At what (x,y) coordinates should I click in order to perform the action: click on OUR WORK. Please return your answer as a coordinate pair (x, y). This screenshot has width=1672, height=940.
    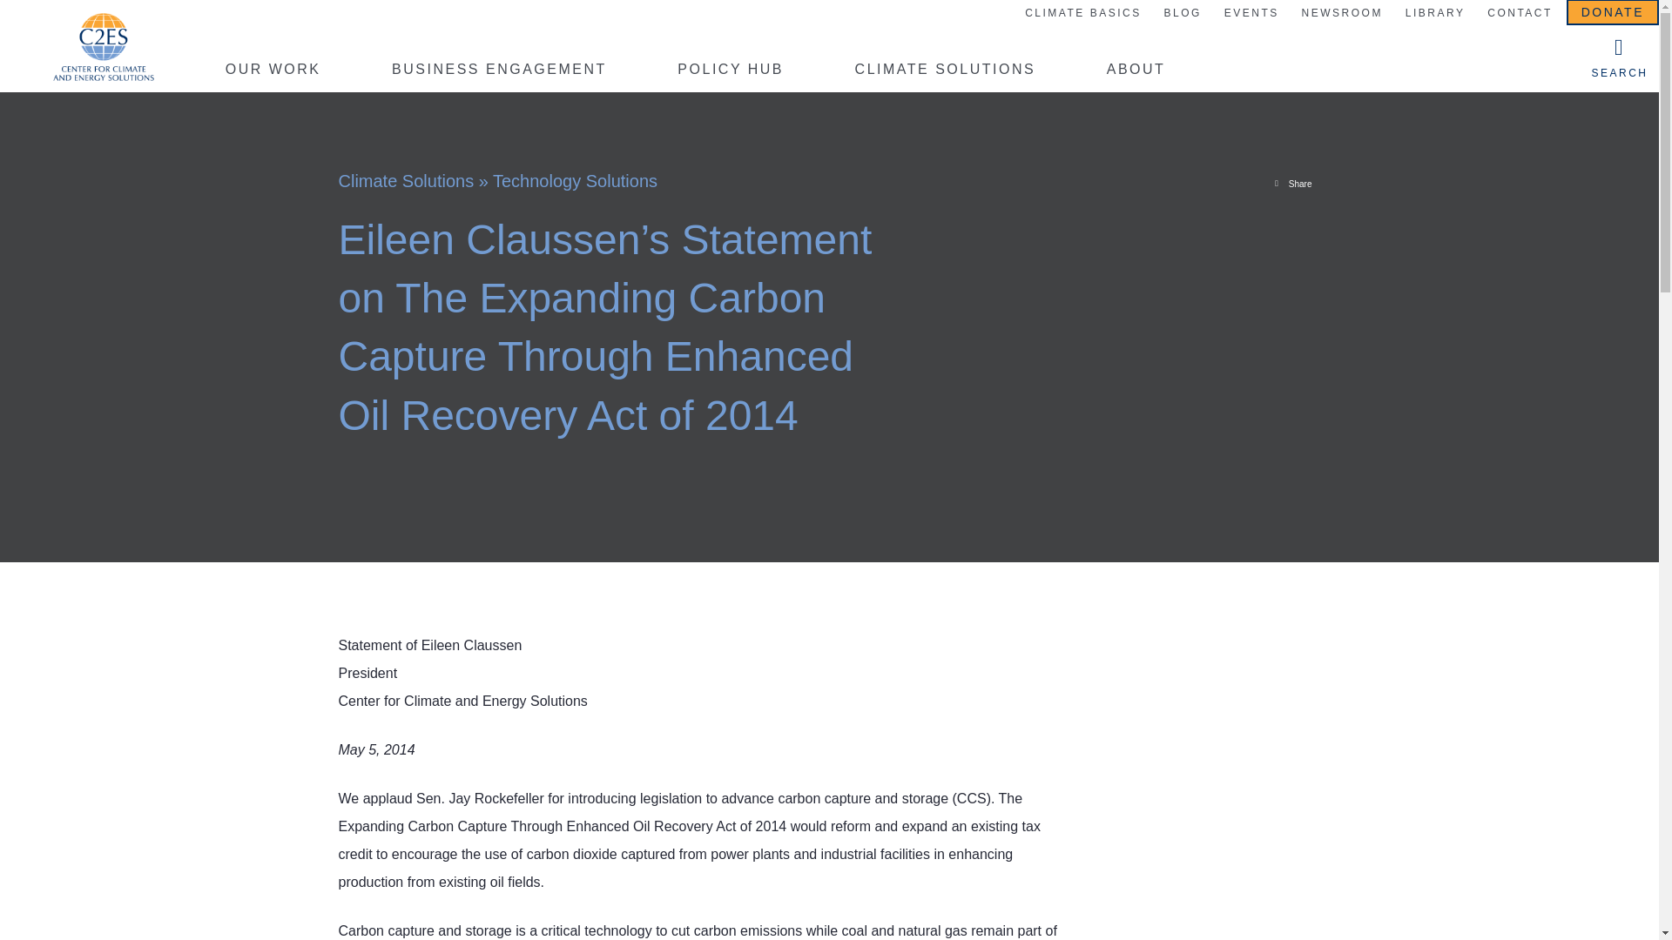
    Looking at the image, I should click on (273, 72).